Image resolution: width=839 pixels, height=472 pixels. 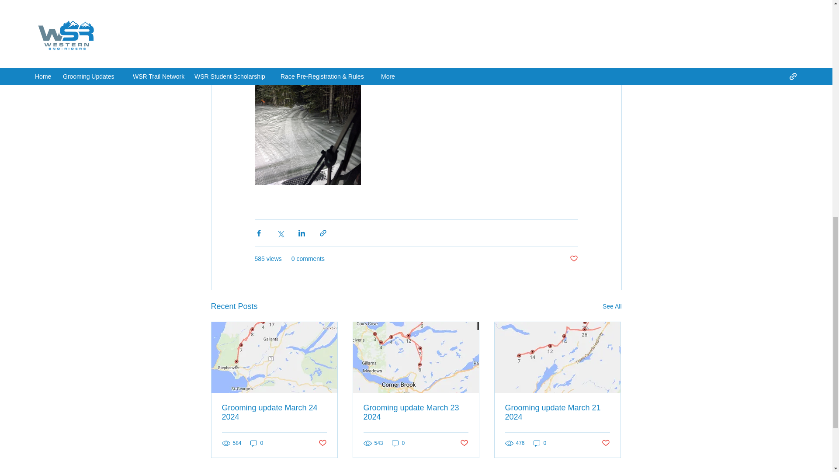 I want to click on Grooming update March 21 2024, so click(x=557, y=413).